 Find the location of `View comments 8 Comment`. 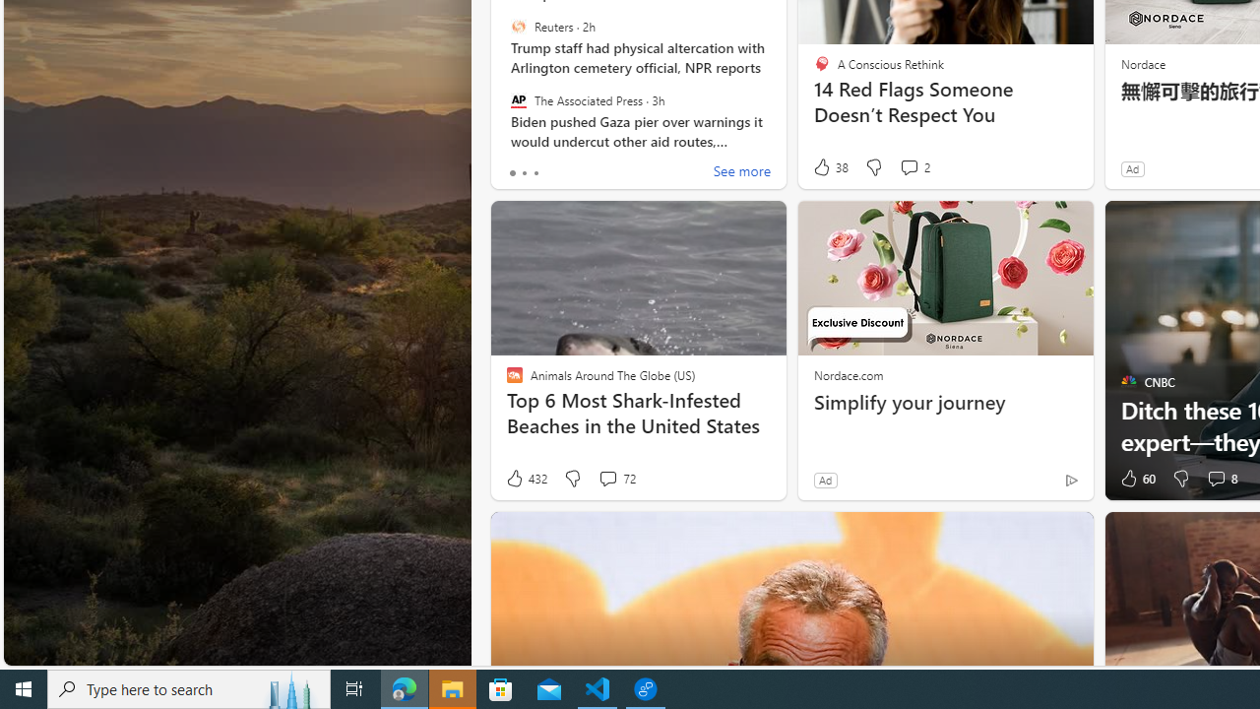

View comments 8 Comment is located at coordinates (1215, 479).